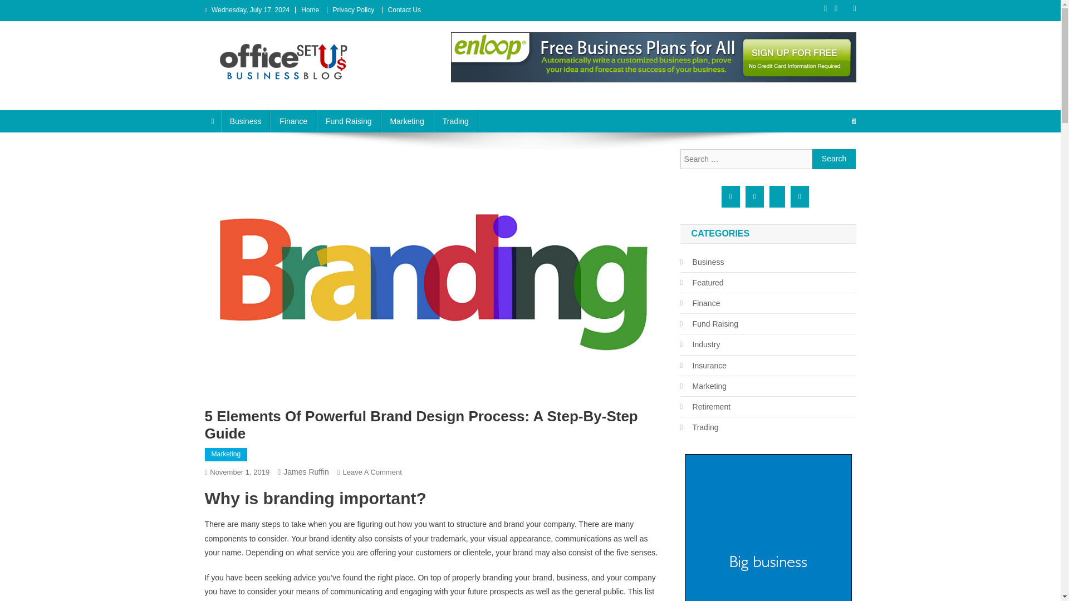 The width and height of the screenshot is (1069, 601). What do you see at coordinates (455, 121) in the screenshot?
I see `Trading` at bounding box center [455, 121].